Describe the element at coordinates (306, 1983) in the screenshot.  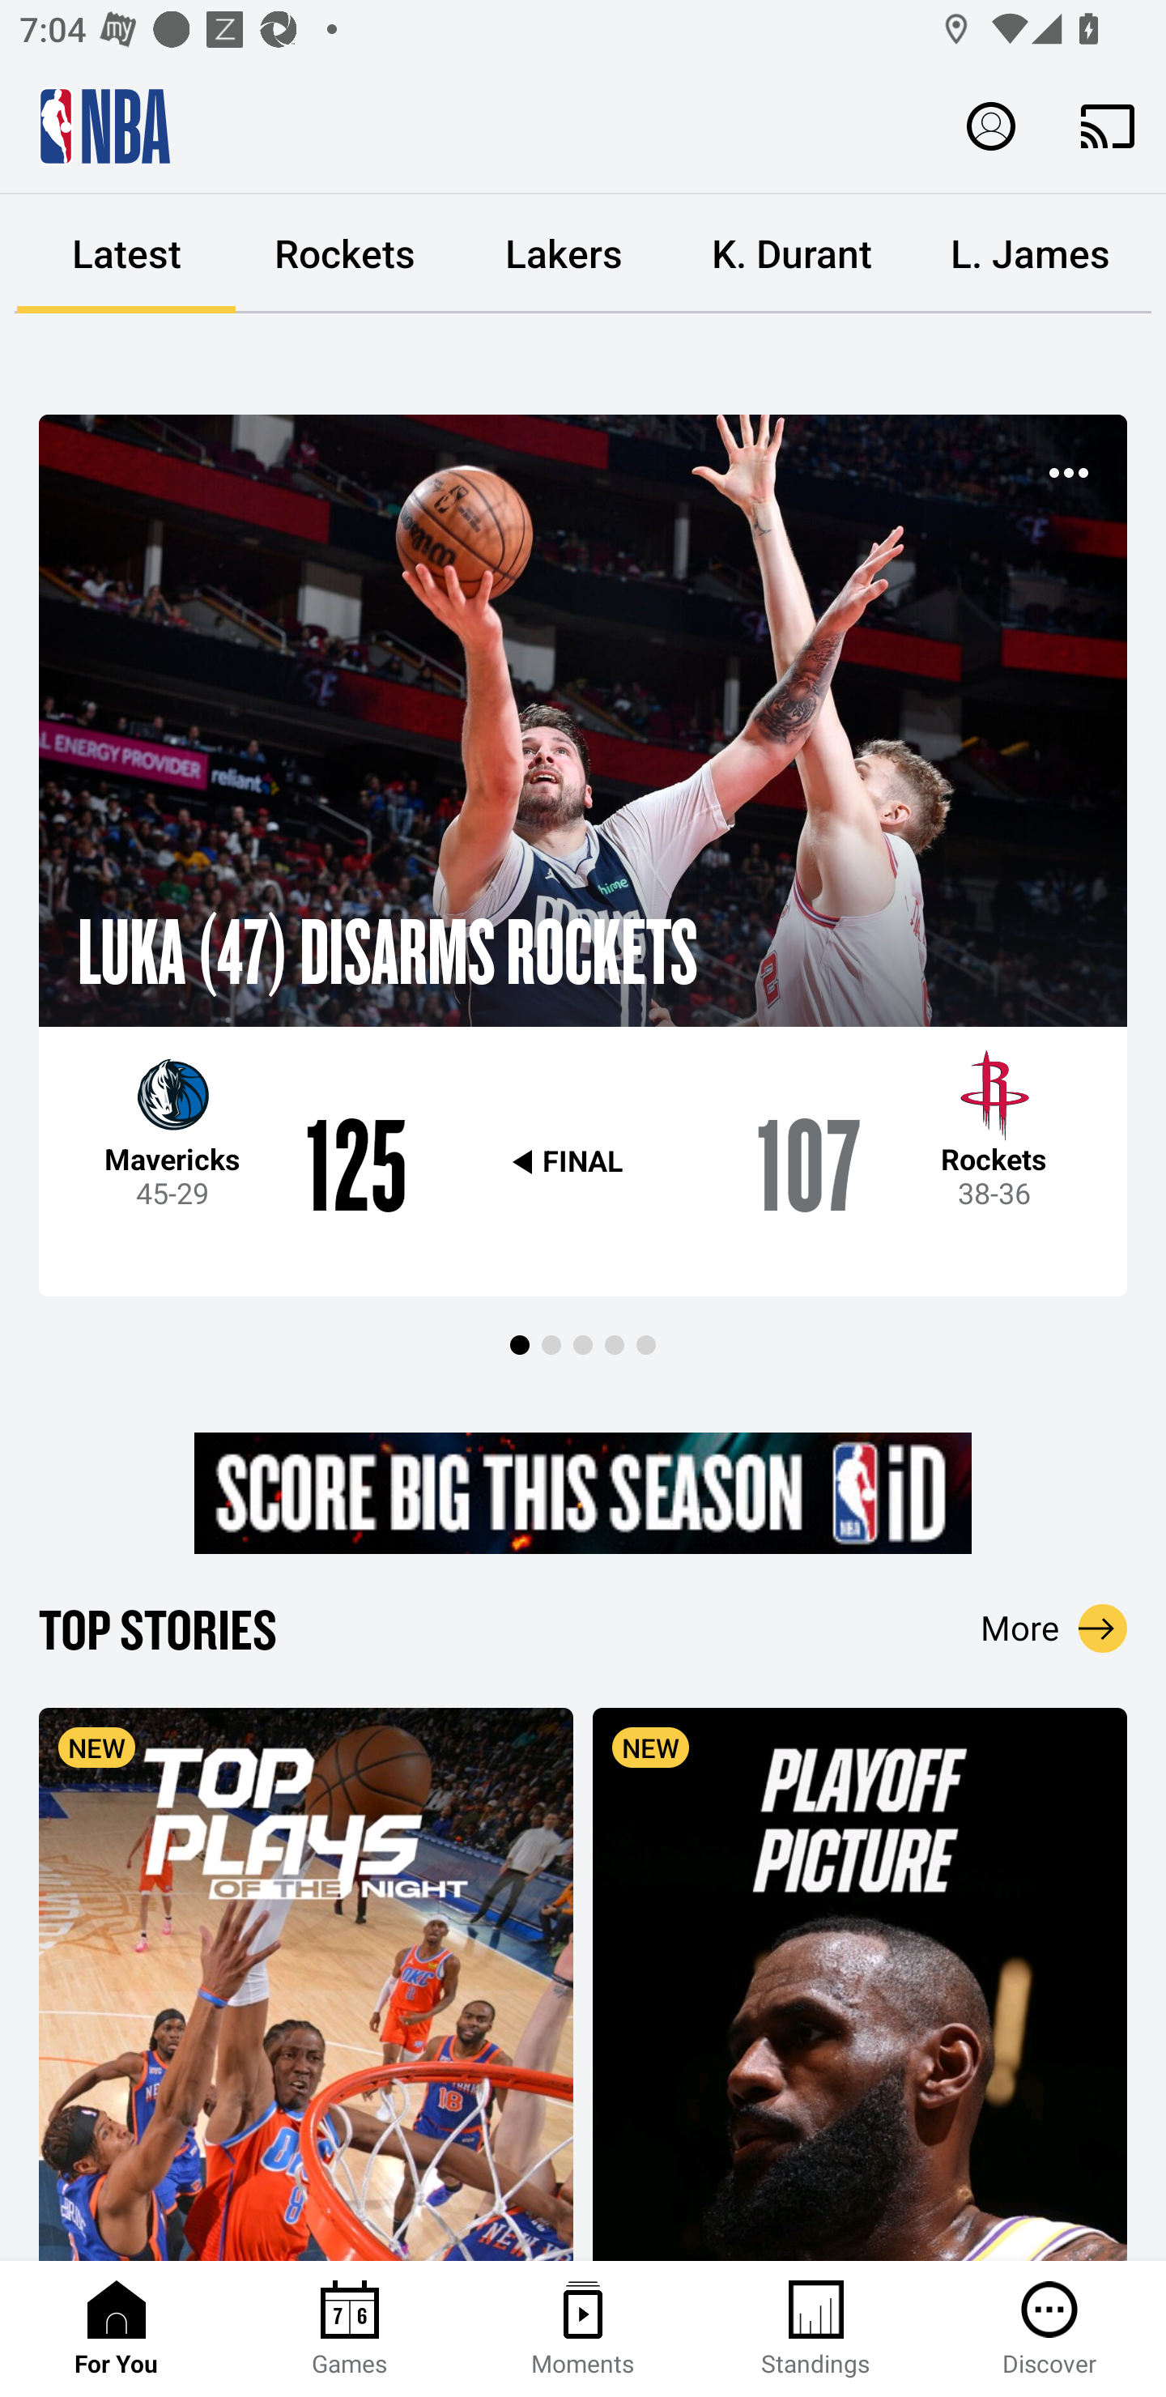
I see `NEW` at that location.